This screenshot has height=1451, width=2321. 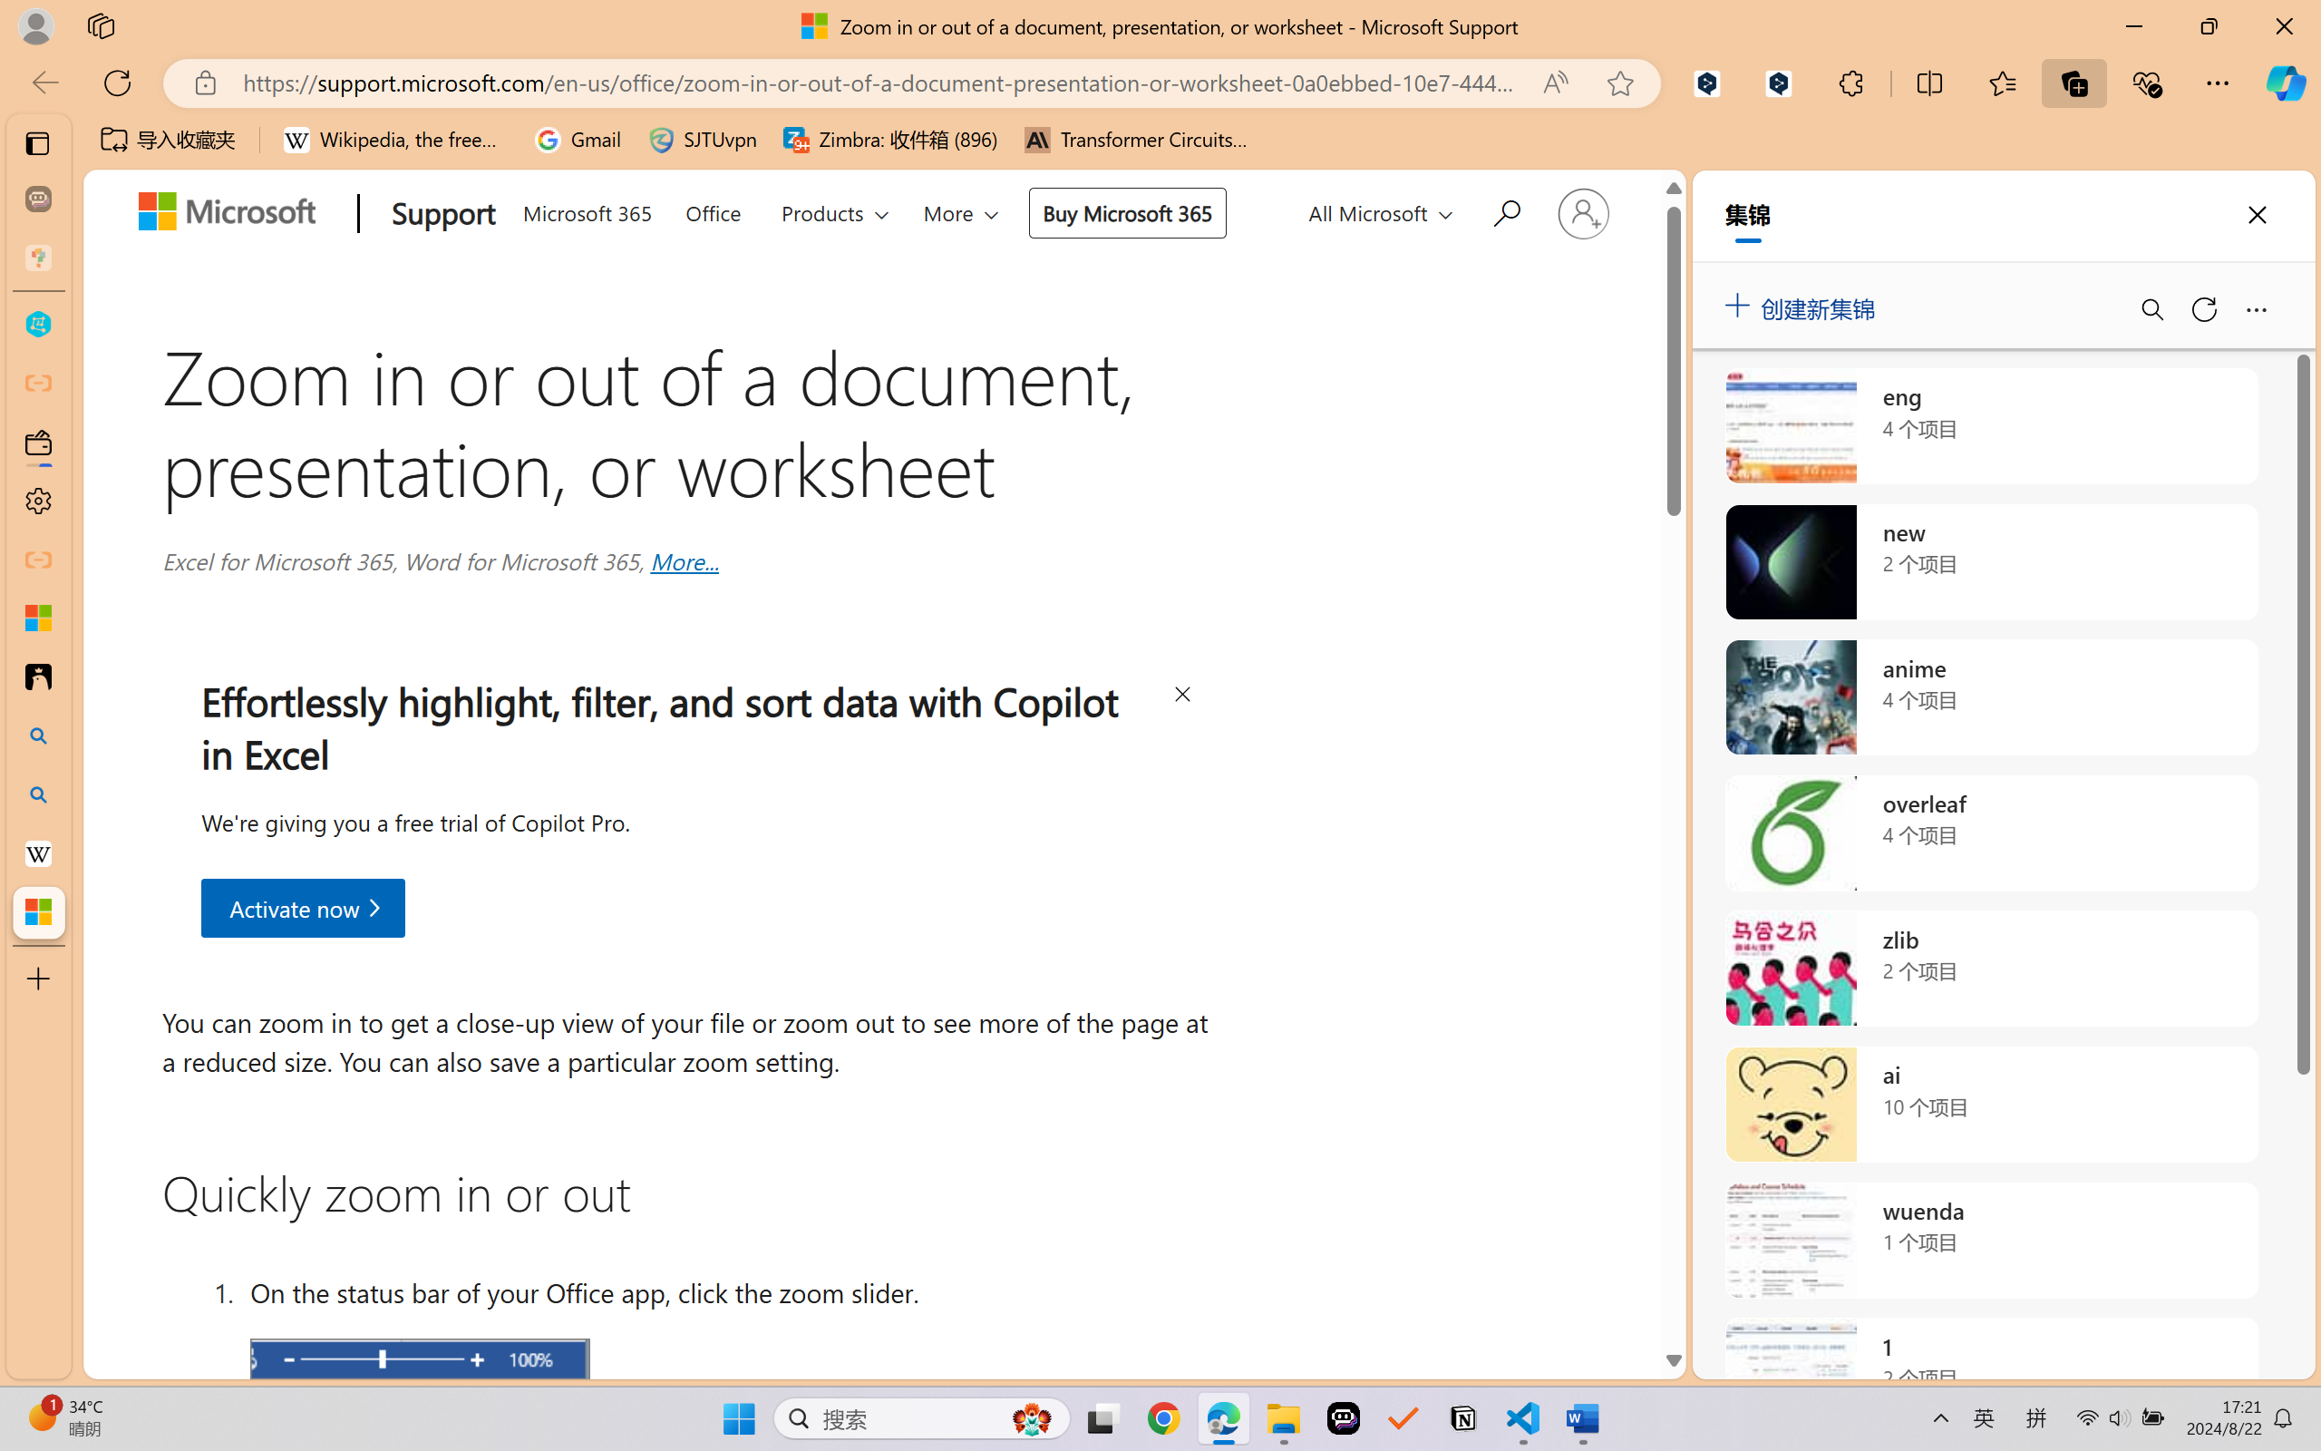 What do you see at coordinates (587, 210) in the screenshot?
I see `Microsoft 365` at bounding box center [587, 210].